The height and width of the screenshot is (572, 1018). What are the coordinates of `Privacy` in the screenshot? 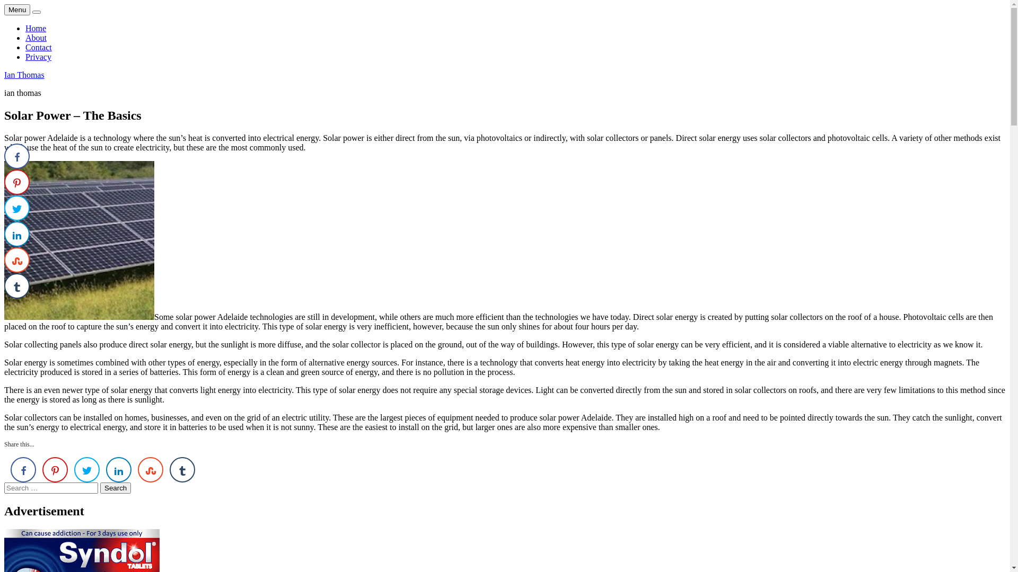 It's located at (38, 57).